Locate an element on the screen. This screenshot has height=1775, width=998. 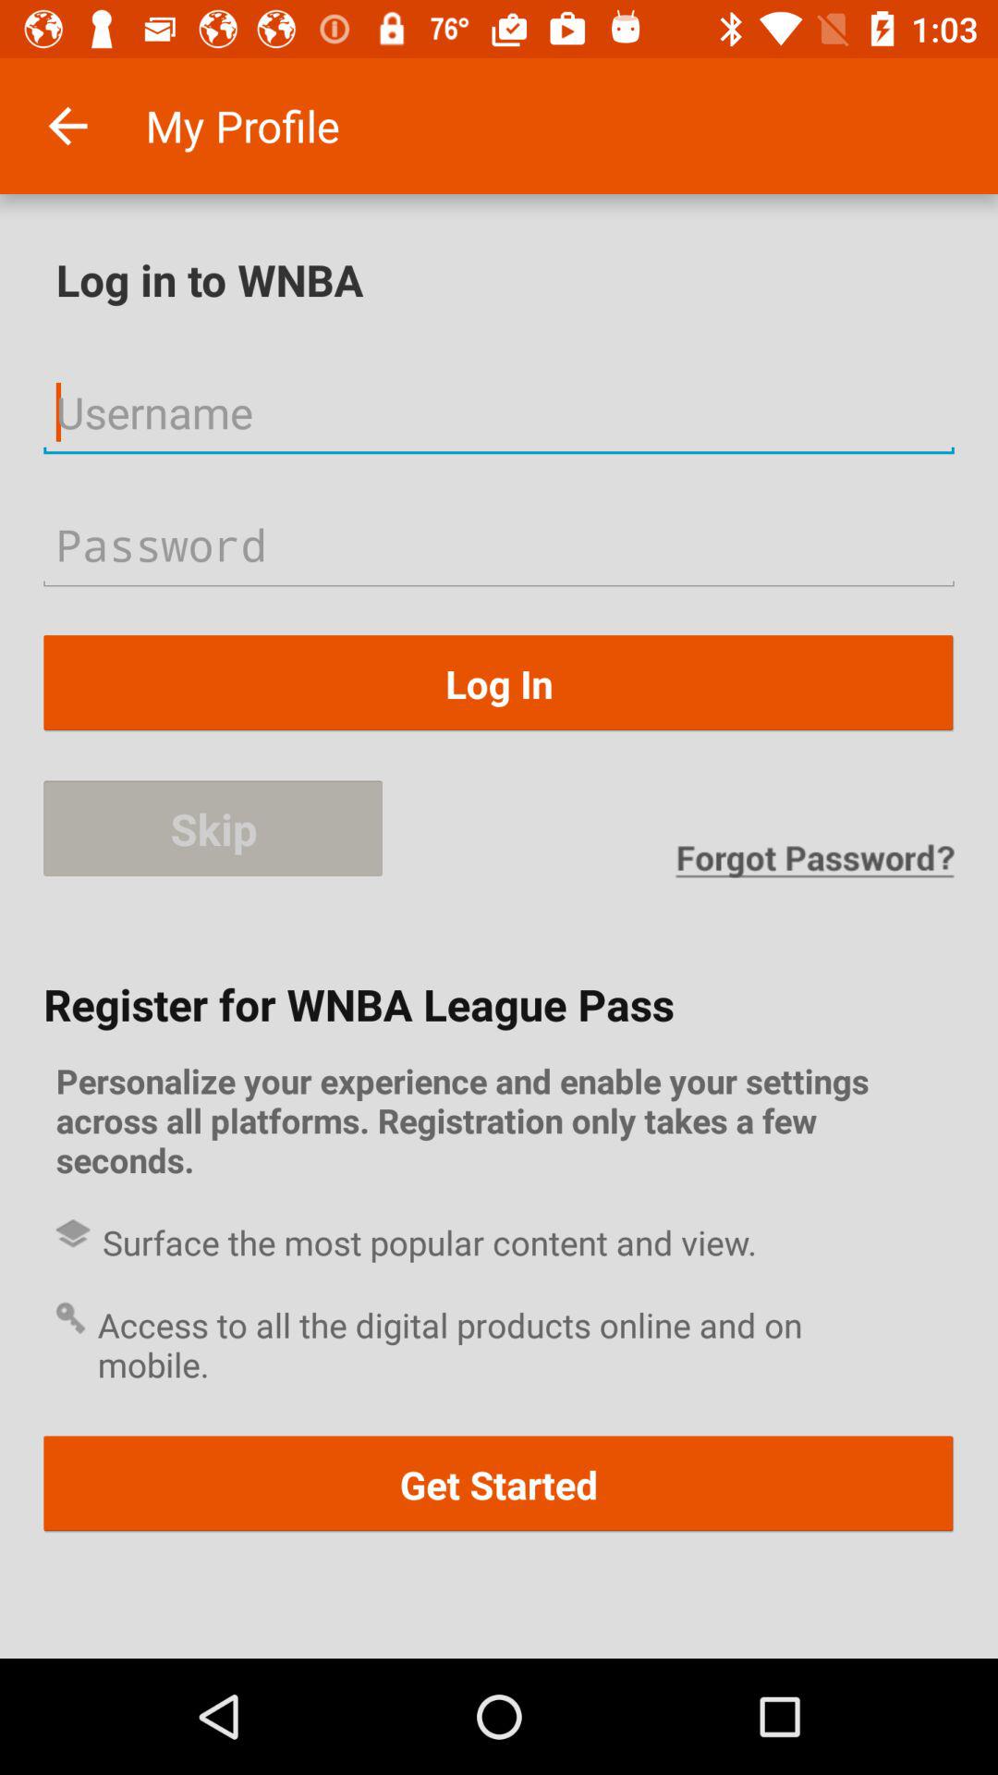
password input is located at coordinates (499, 544).